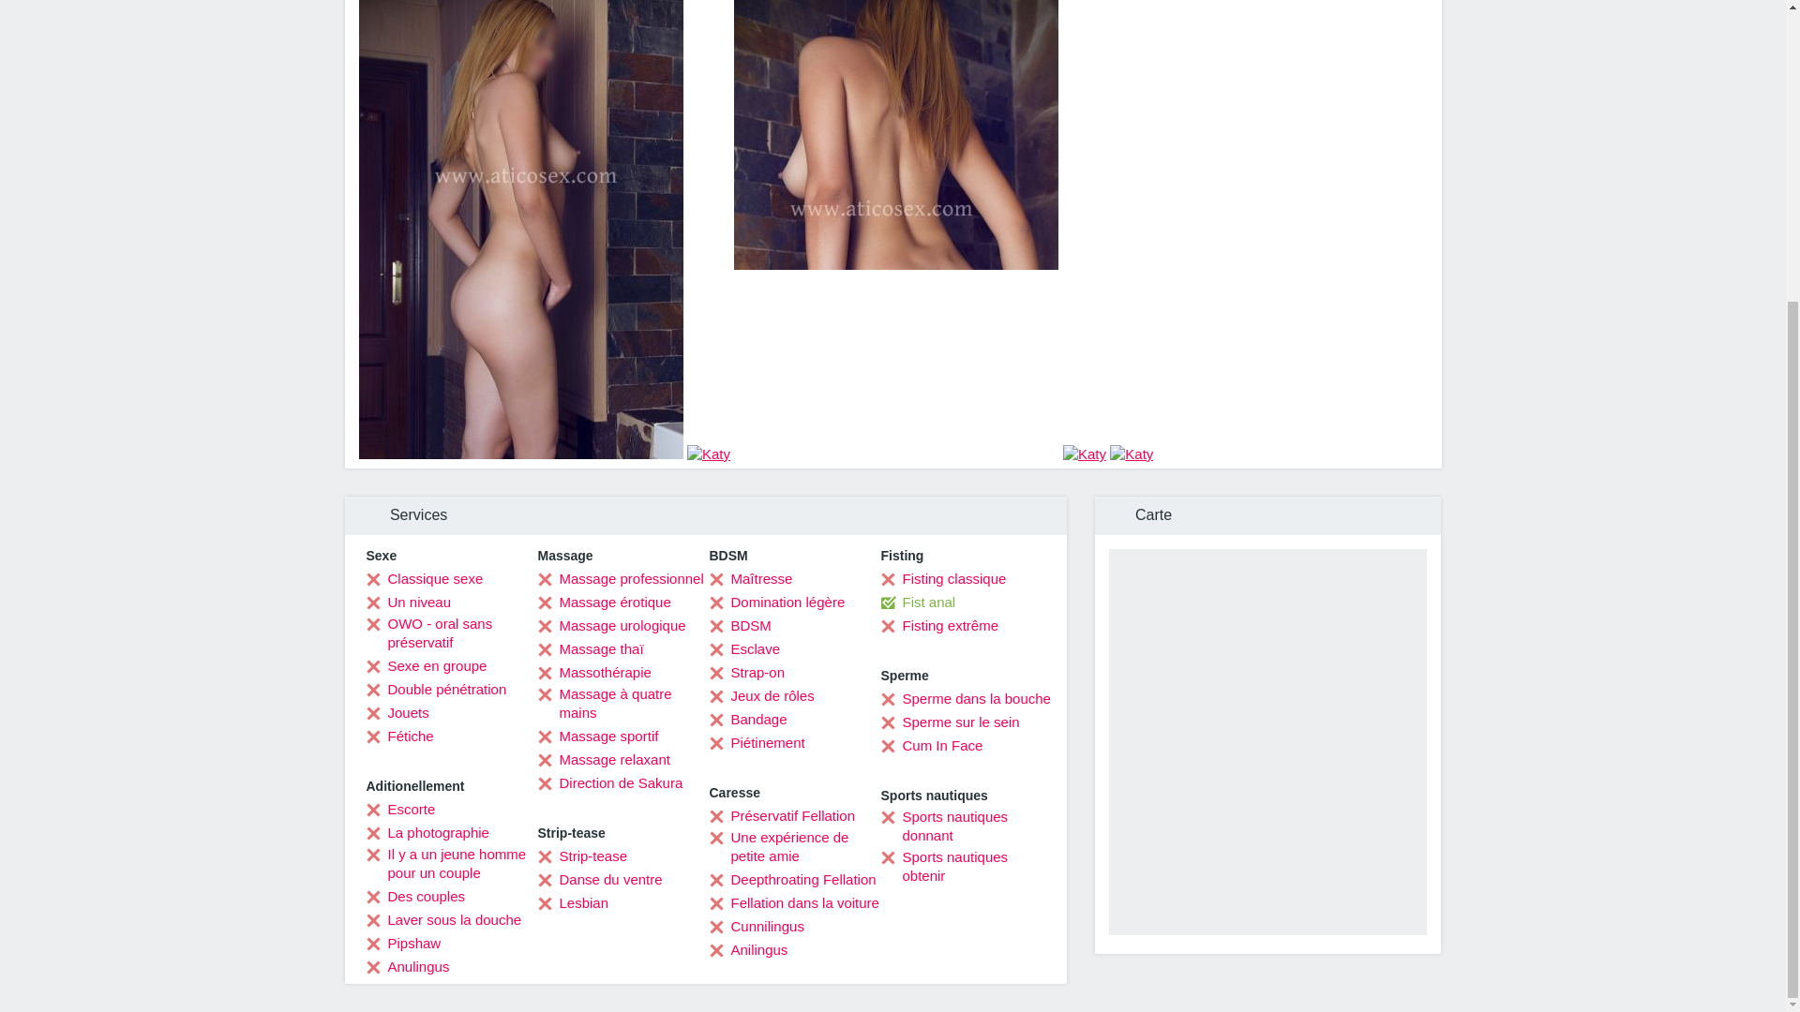 This screenshot has width=1800, height=1012. Describe the element at coordinates (621, 579) in the screenshot. I see `Massage professionnel` at that location.